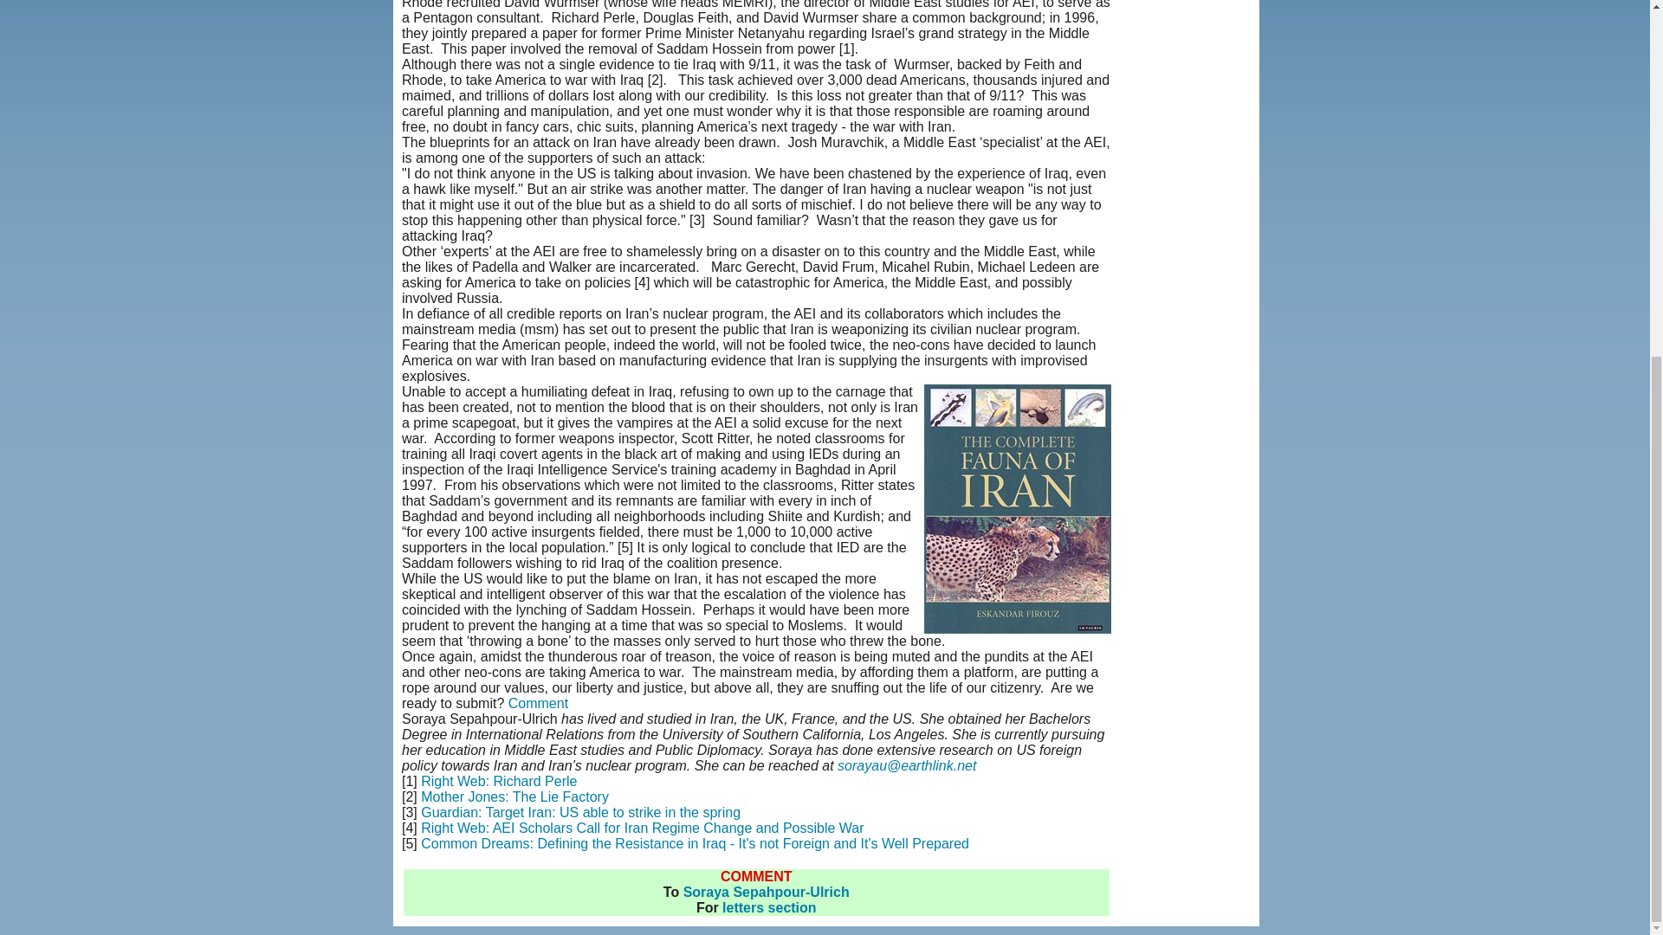 This screenshot has height=935, width=1663. Describe the element at coordinates (499, 781) in the screenshot. I see `Right Web: Richard Perle` at that location.